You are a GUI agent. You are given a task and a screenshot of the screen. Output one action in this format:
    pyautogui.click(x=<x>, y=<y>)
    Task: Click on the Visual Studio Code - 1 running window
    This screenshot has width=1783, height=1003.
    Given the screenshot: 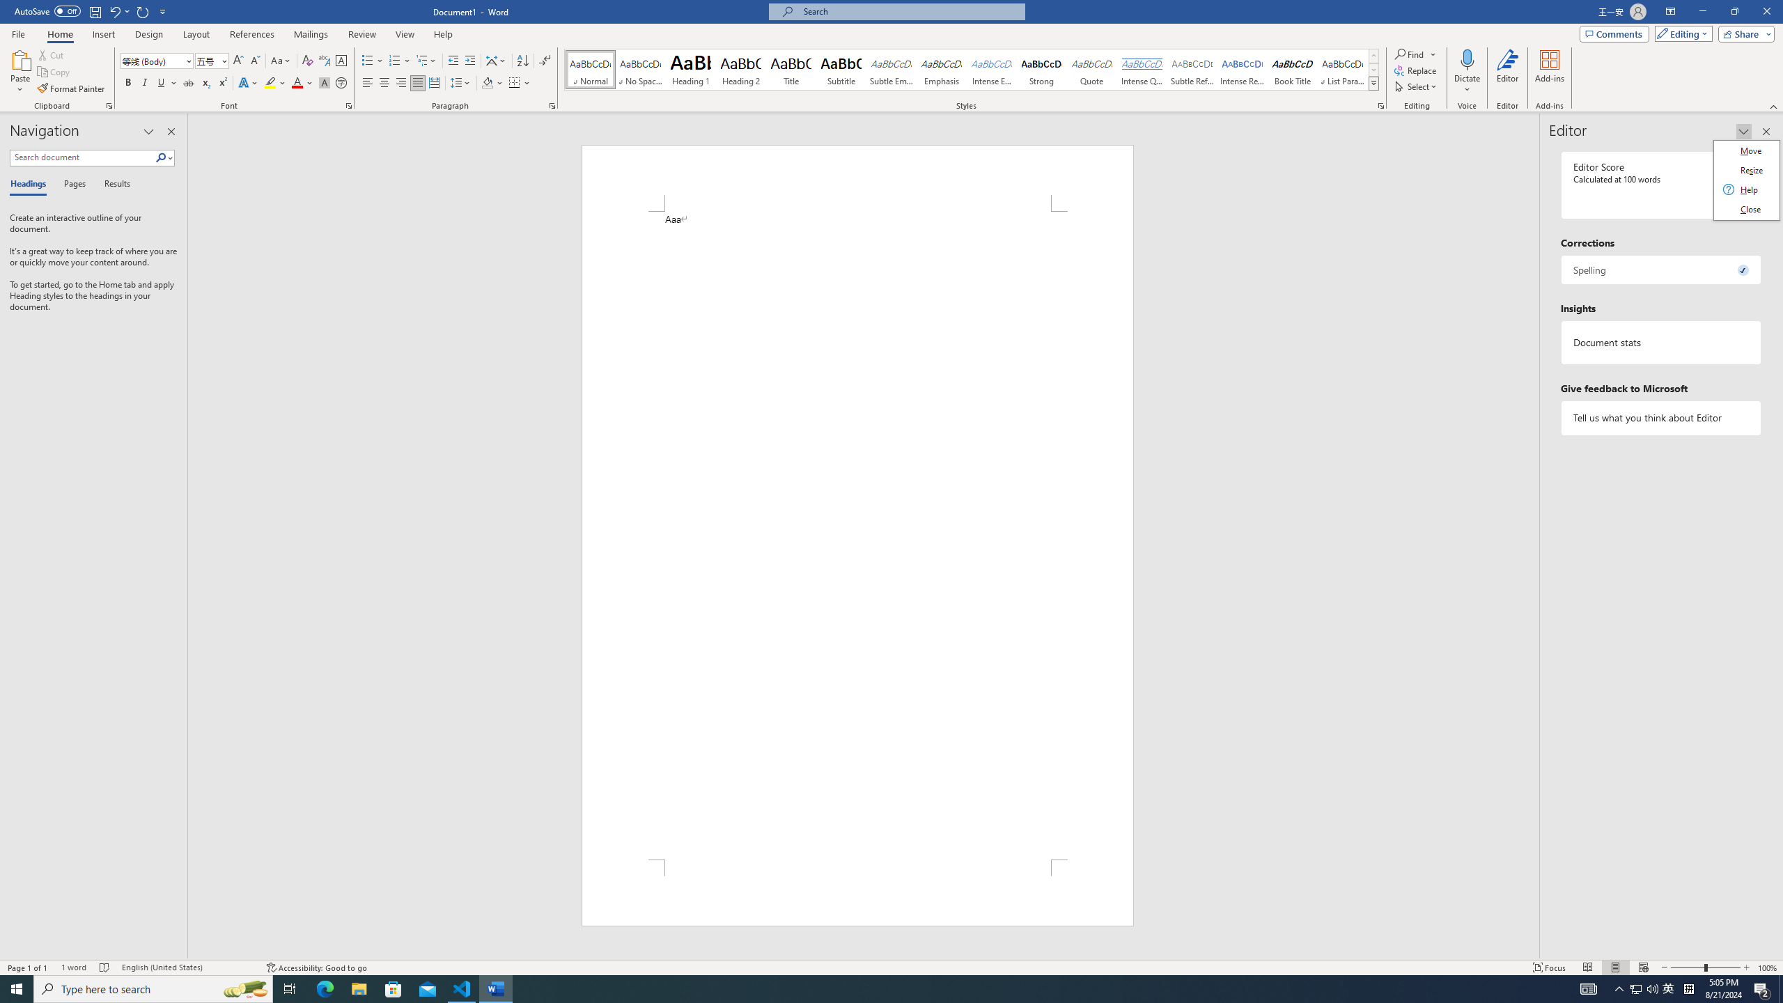 What is the action you would take?
    pyautogui.click(x=462, y=989)
    